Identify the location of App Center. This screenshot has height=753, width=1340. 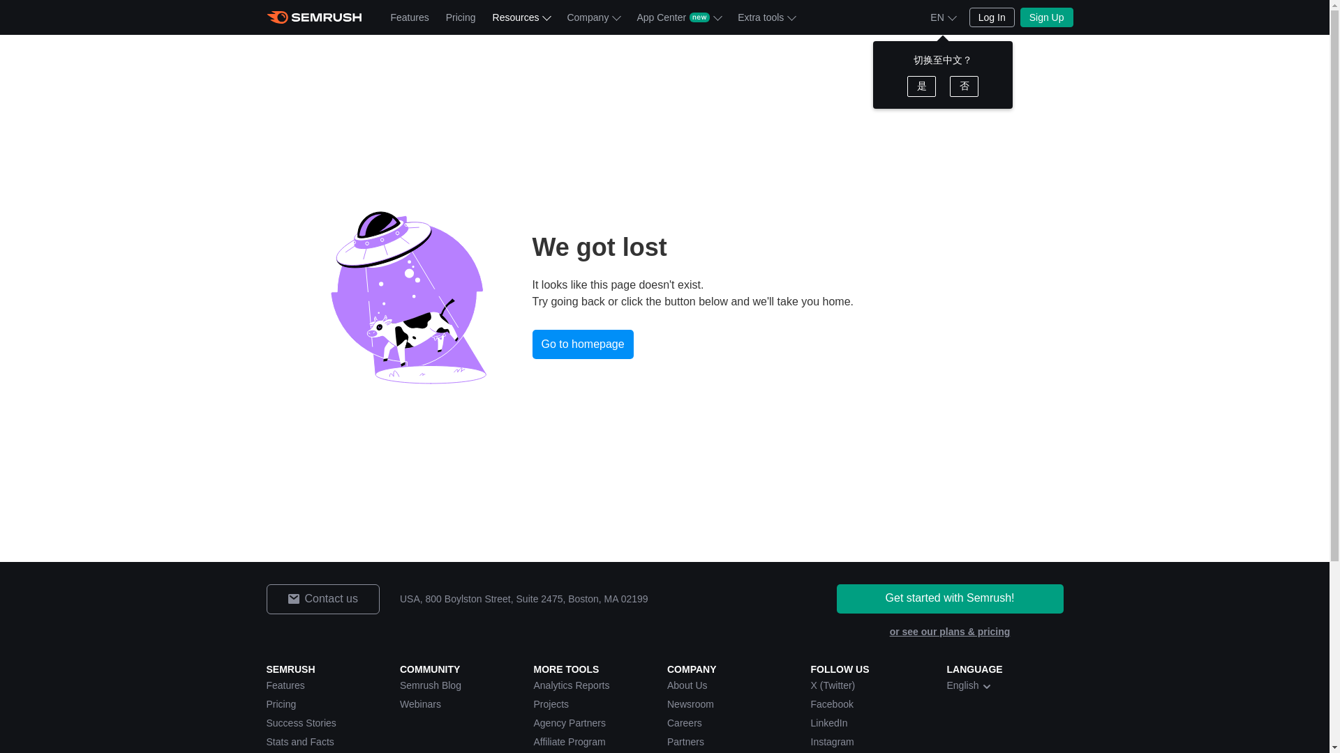
(678, 17).